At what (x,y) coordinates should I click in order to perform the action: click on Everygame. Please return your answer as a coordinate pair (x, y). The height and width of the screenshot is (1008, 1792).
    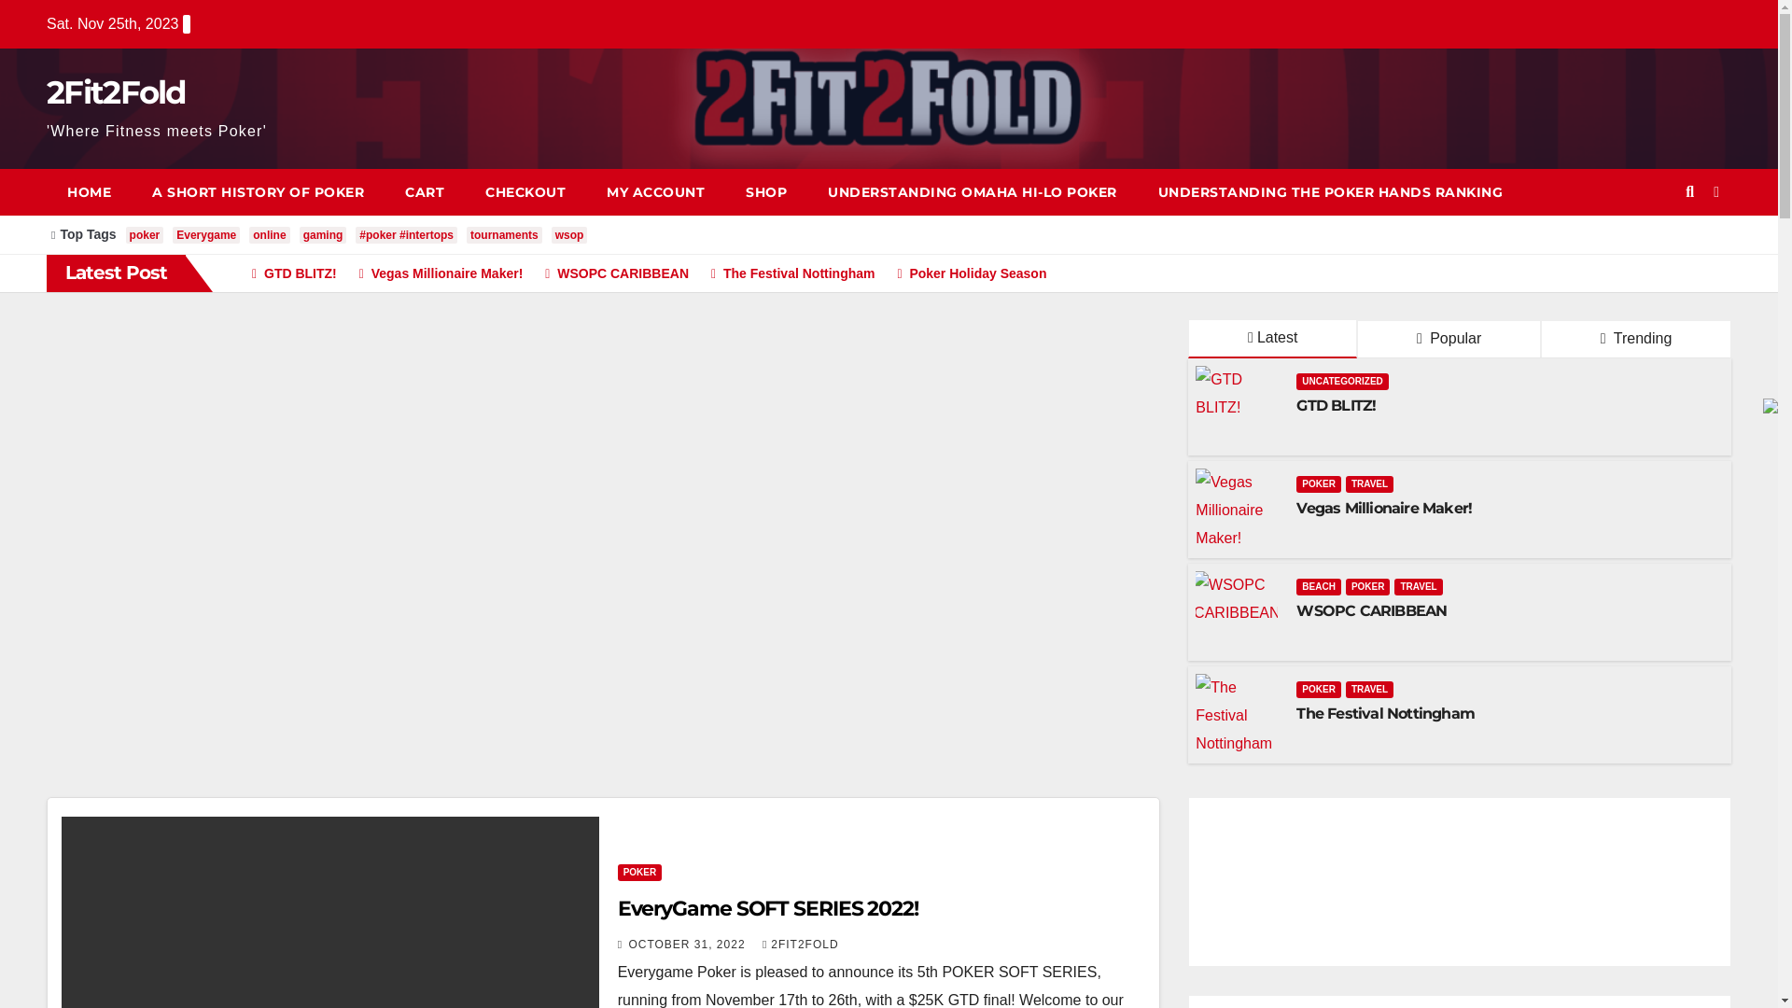
    Looking at the image, I should click on (206, 235).